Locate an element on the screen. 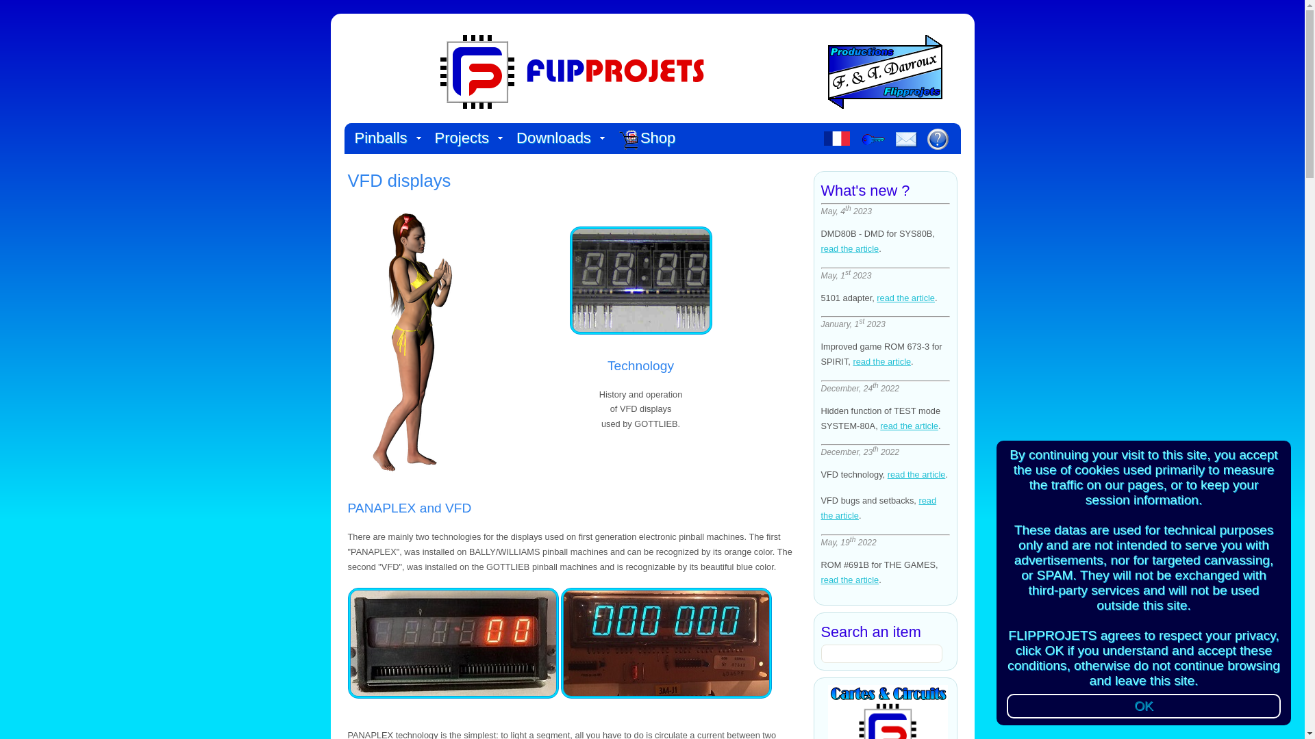 The image size is (1315, 739). Shop is located at coordinates (629, 140).